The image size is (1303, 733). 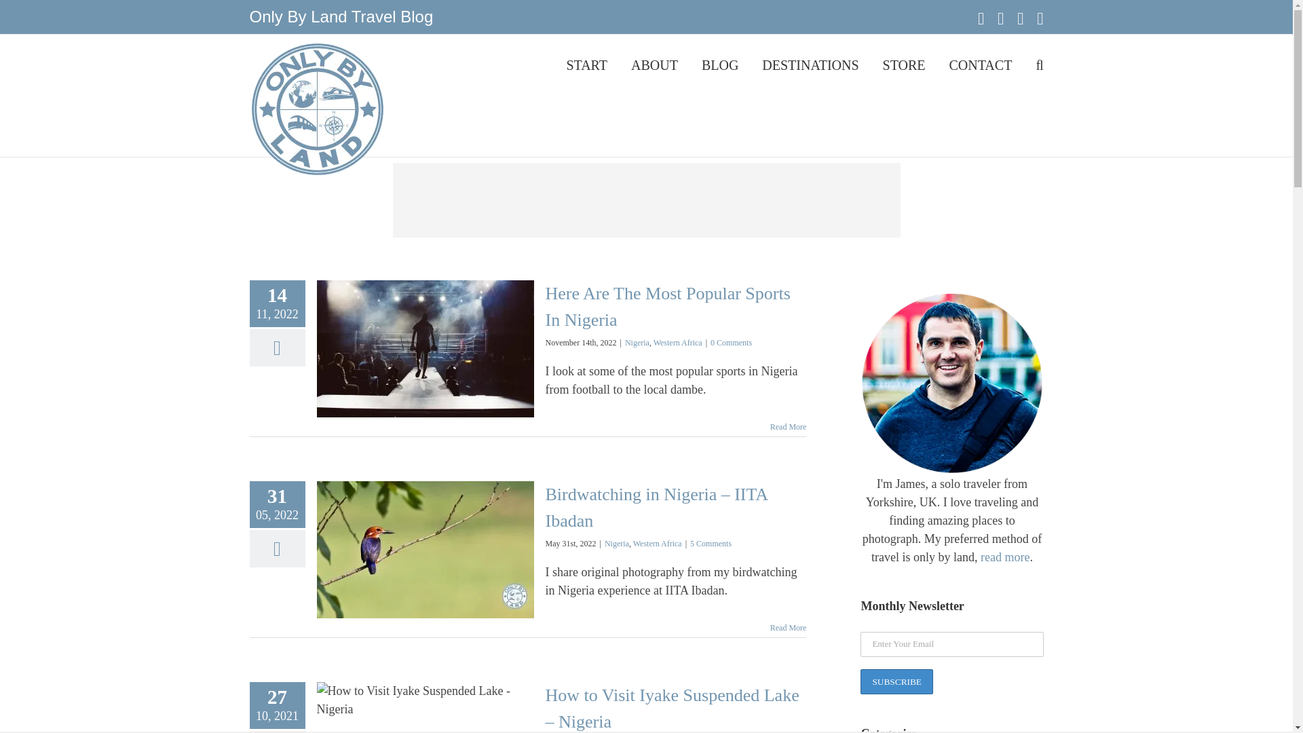 I want to click on Western Africa, so click(x=677, y=342).